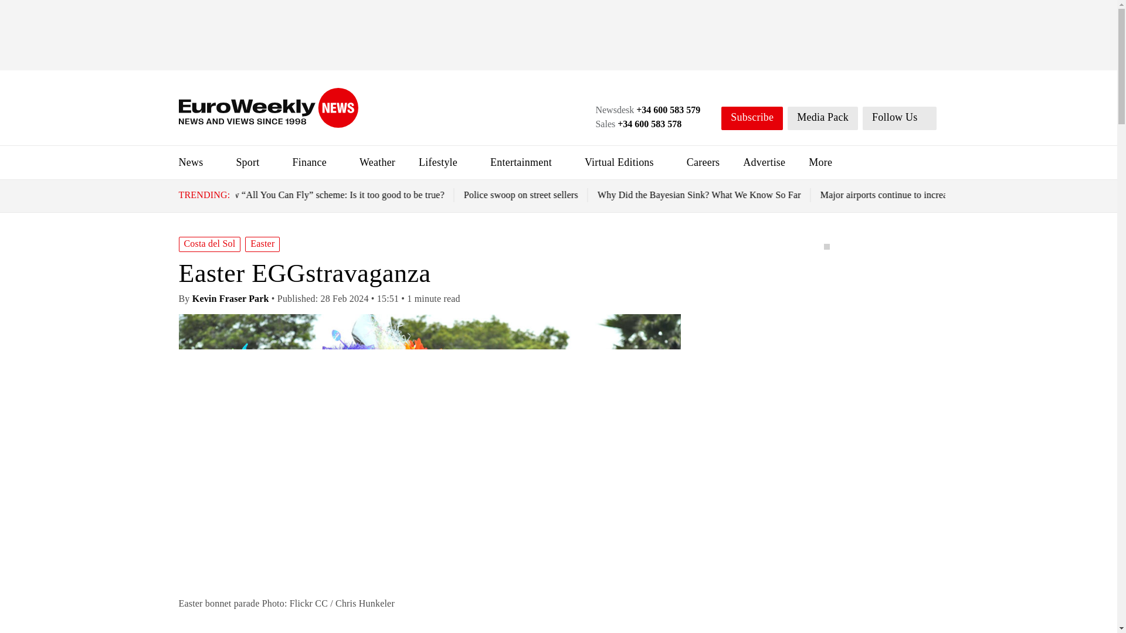 The width and height of the screenshot is (1126, 633). Describe the element at coordinates (190, 162) in the screenshot. I see `News` at that location.